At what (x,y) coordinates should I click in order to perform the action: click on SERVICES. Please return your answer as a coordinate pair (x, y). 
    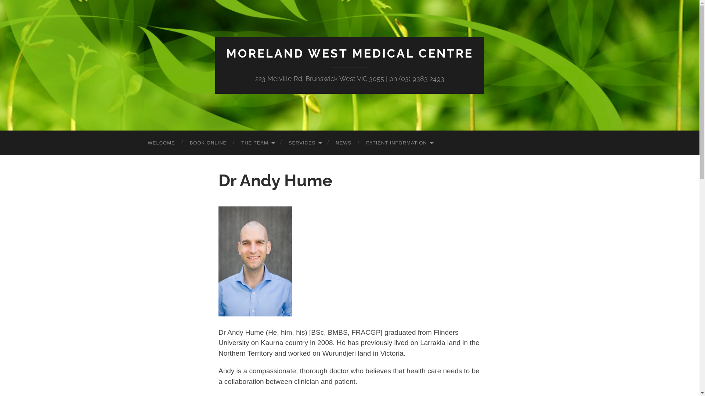
    Looking at the image, I should click on (305, 143).